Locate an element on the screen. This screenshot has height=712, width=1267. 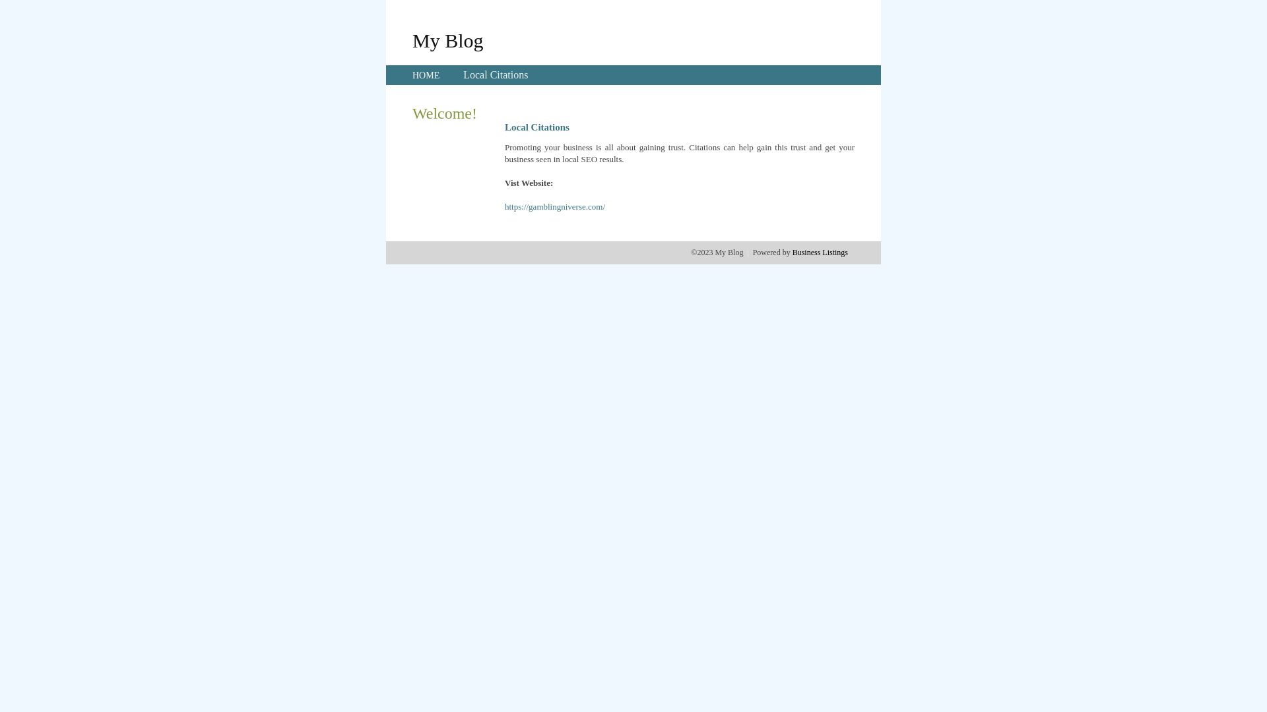
https://gamblingniverse.com/ is located at coordinates (555, 207).